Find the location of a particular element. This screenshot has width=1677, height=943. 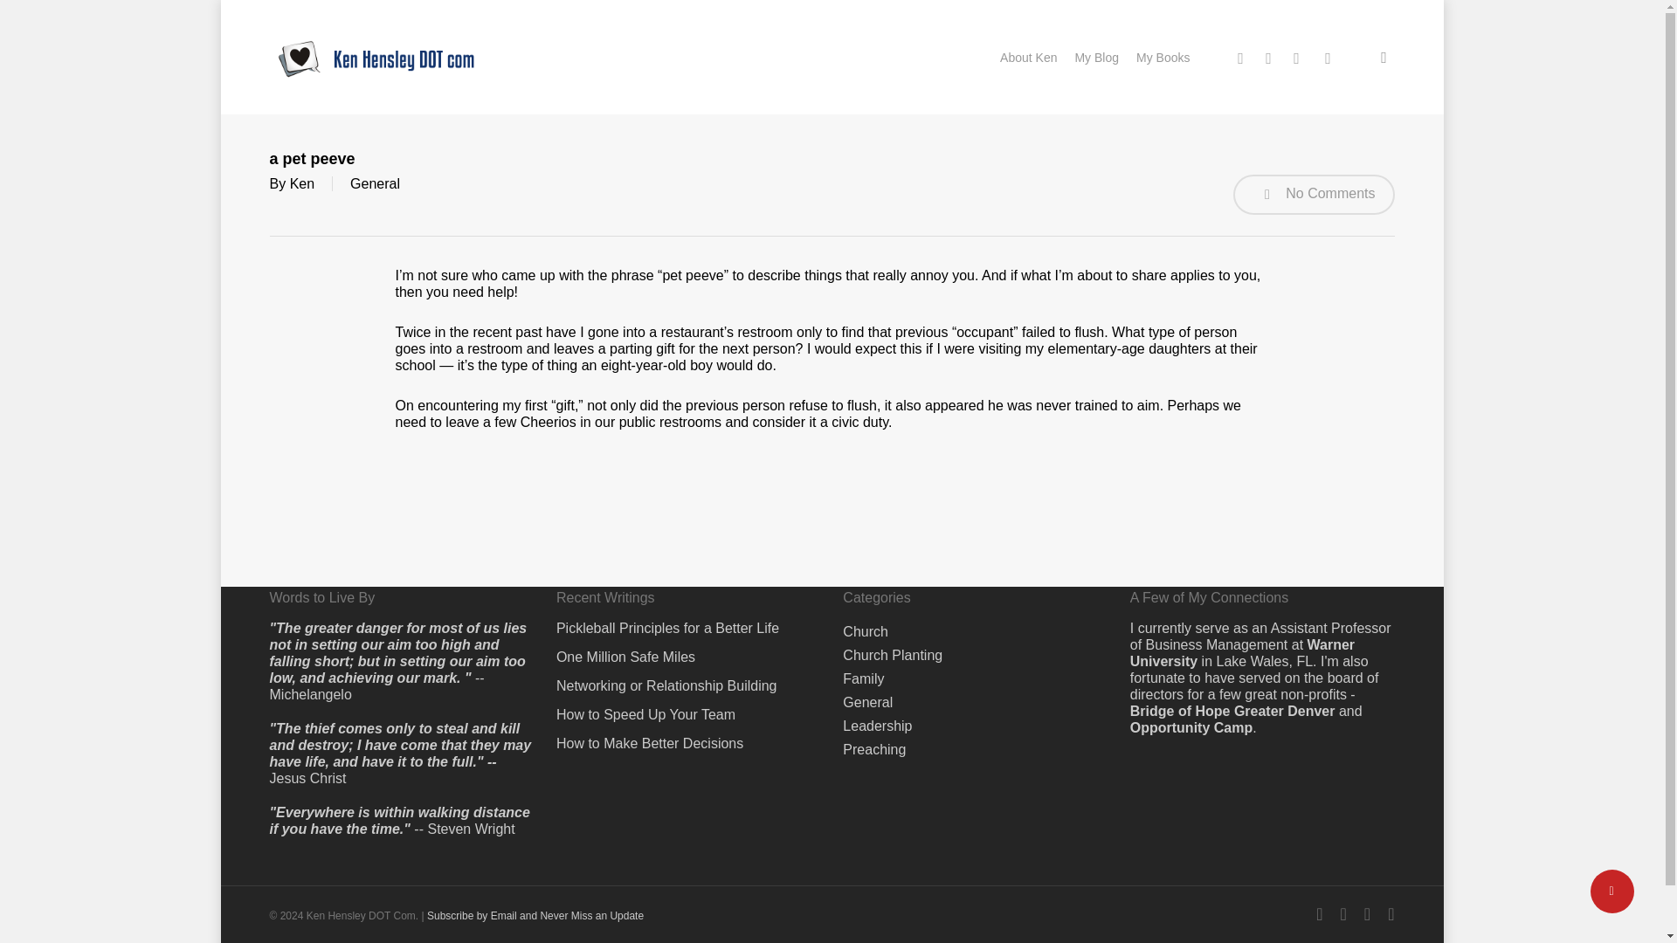

Networking or Relationship Building is located at coordinates (688, 685).